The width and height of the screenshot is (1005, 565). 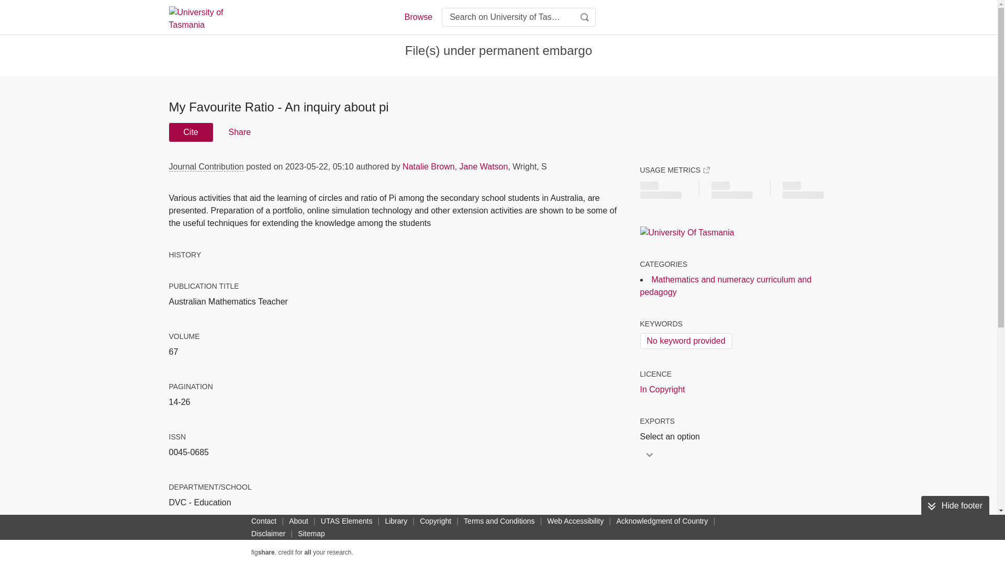 What do you see at coordinates (429, 166) in the screenshot?
I see `Natalie Brown` at bounding box center [429, 166].